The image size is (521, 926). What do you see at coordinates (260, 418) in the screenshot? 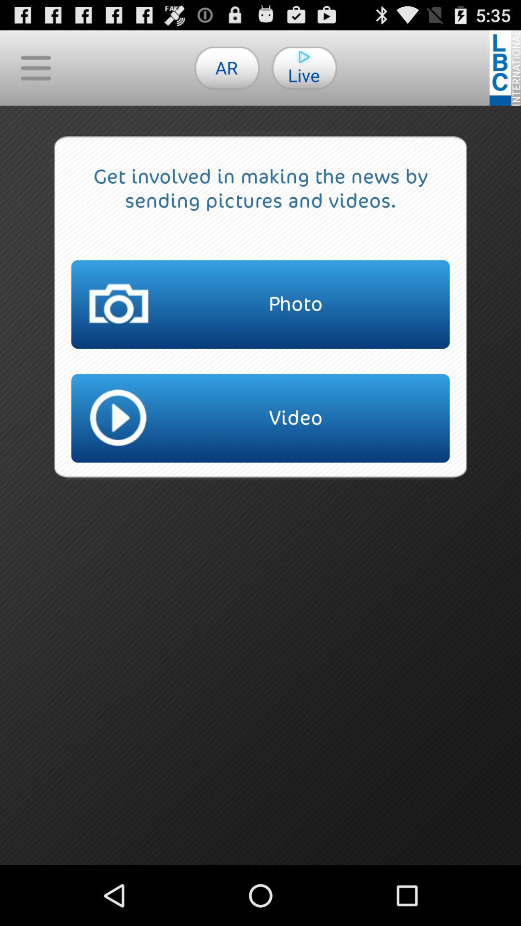
I see `flip to video item` at bounding box center [260, 418].